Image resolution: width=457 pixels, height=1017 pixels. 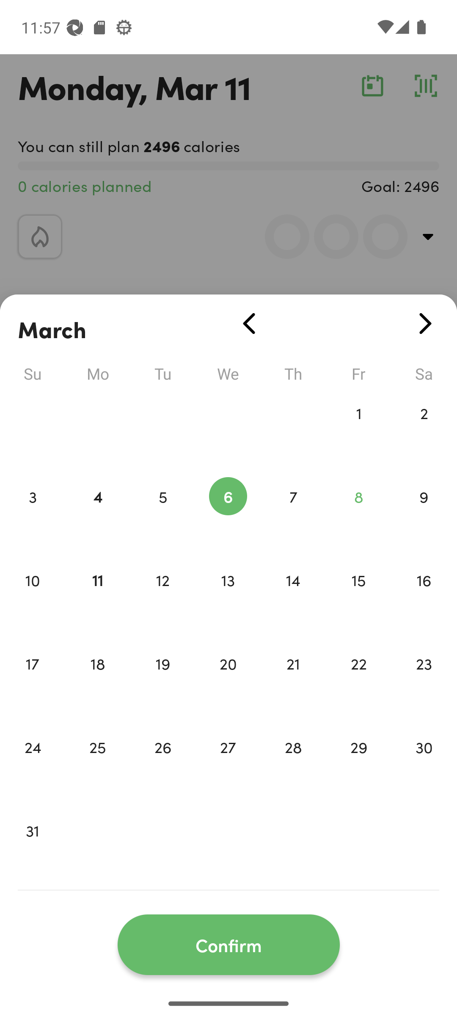 What do you see at coordinates (293, 514) in the screenshot?
I see `7` at bounding box center [293, 514].